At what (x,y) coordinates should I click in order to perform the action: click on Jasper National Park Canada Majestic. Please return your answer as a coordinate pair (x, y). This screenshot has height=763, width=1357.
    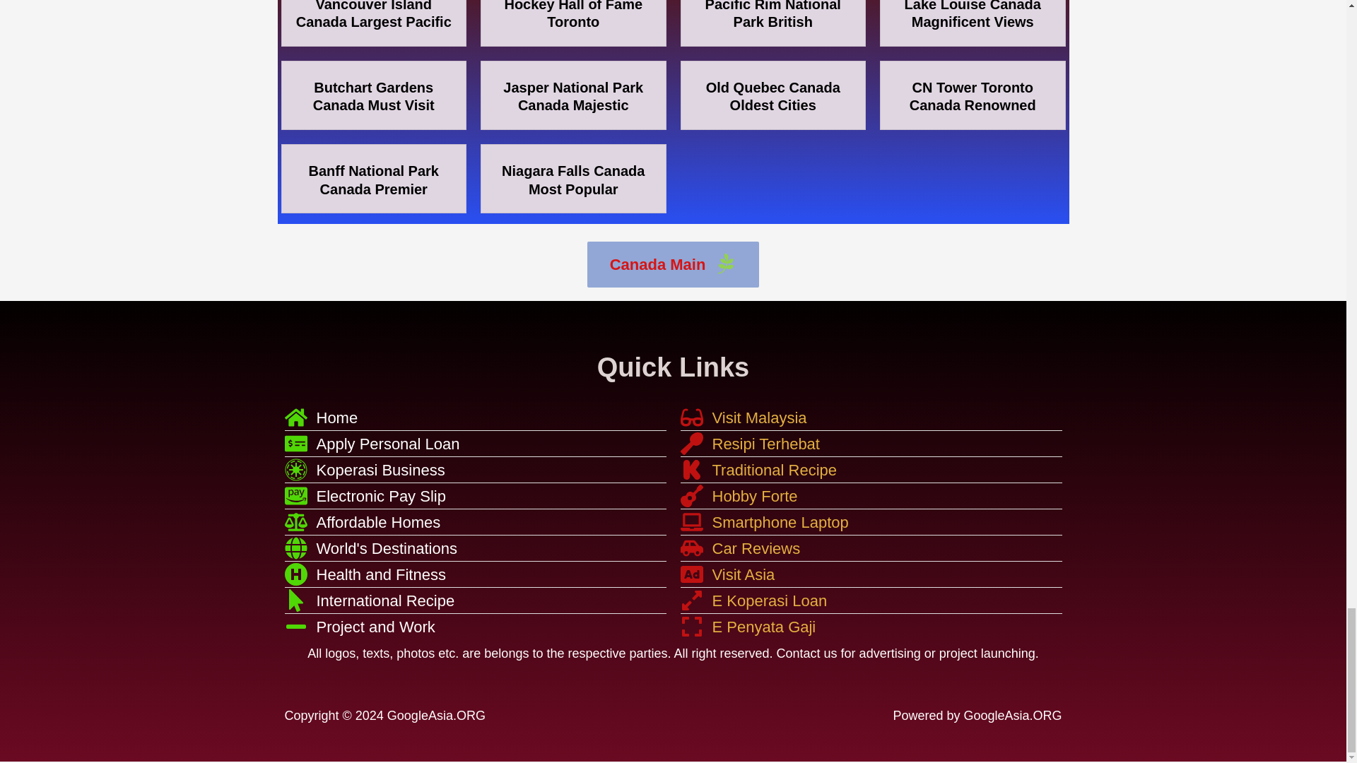
    Looking at the image, I should click on (573, 96).